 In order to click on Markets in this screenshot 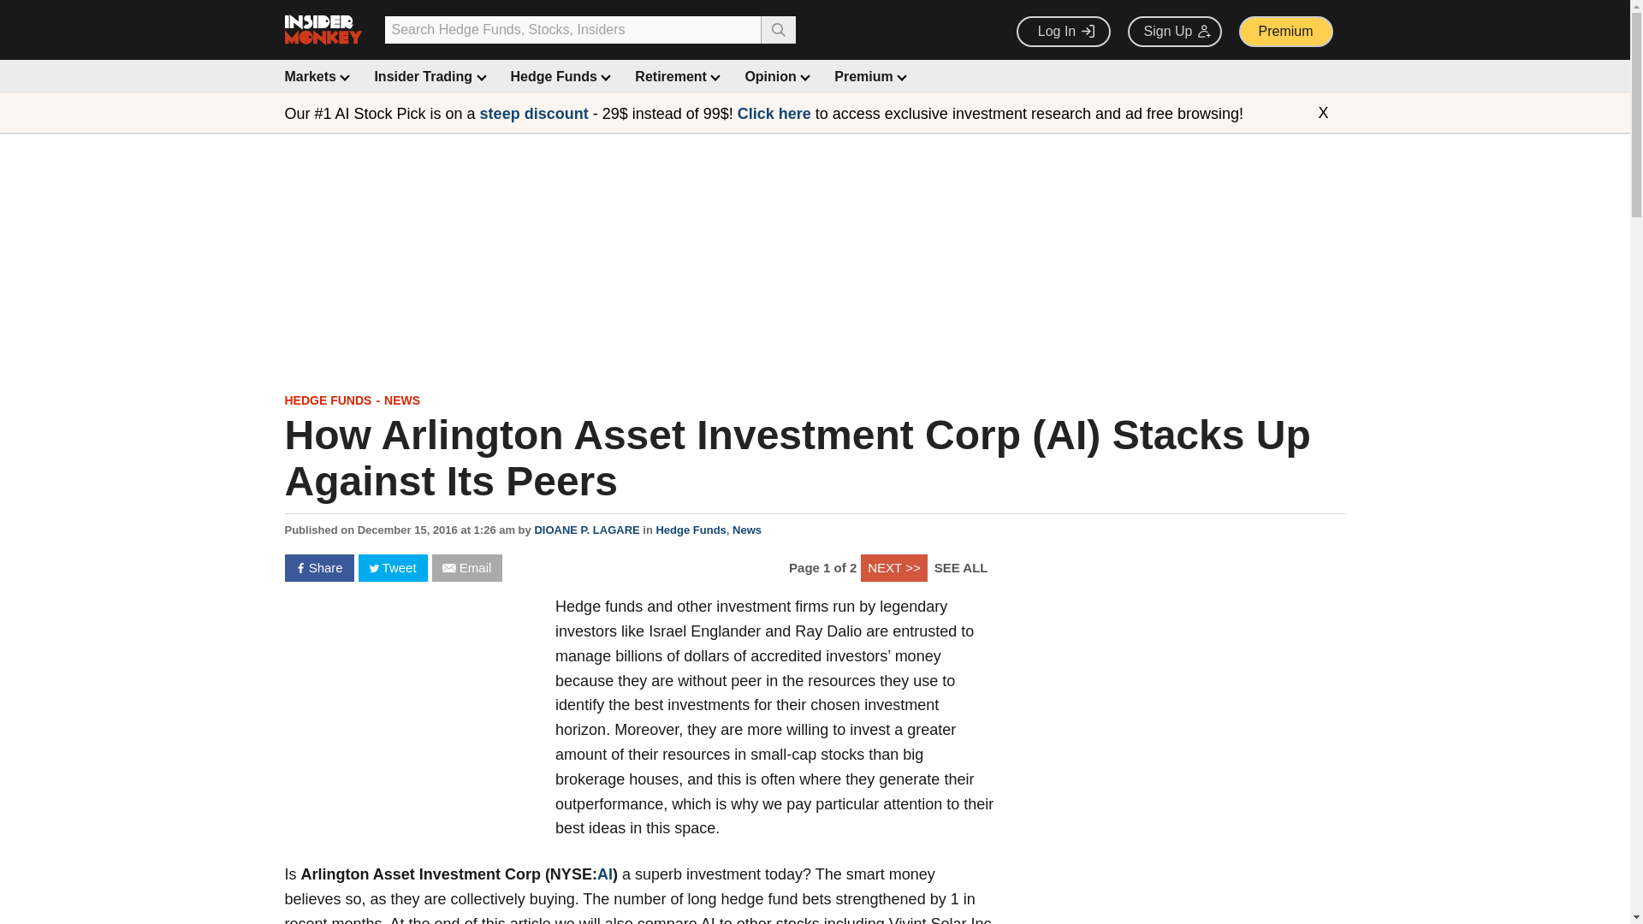, I will do `click(315, 77)`.